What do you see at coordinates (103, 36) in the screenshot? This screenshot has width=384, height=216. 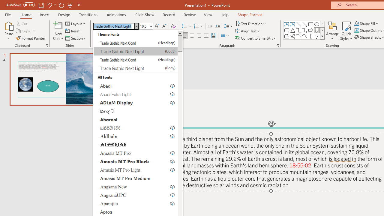 I see `Italic` at bounding box center [103, 36].